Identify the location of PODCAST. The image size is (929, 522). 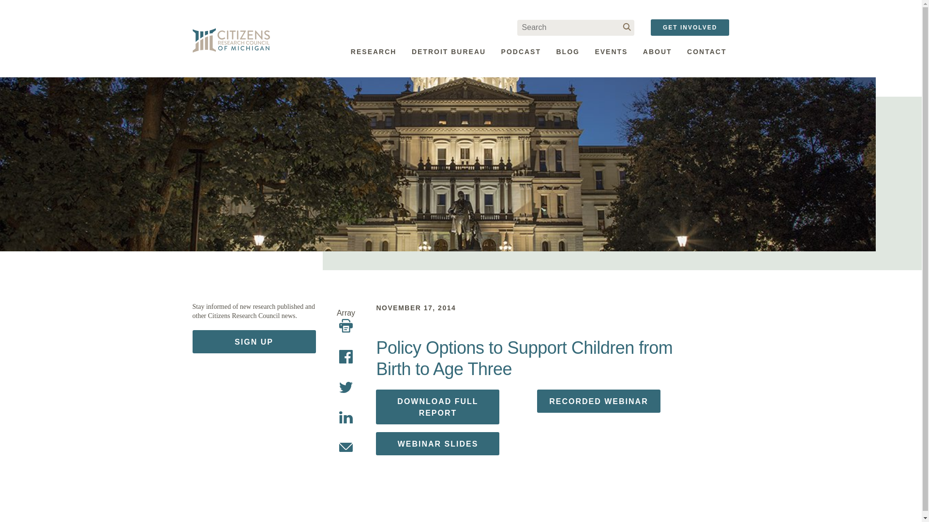
(521, 51).